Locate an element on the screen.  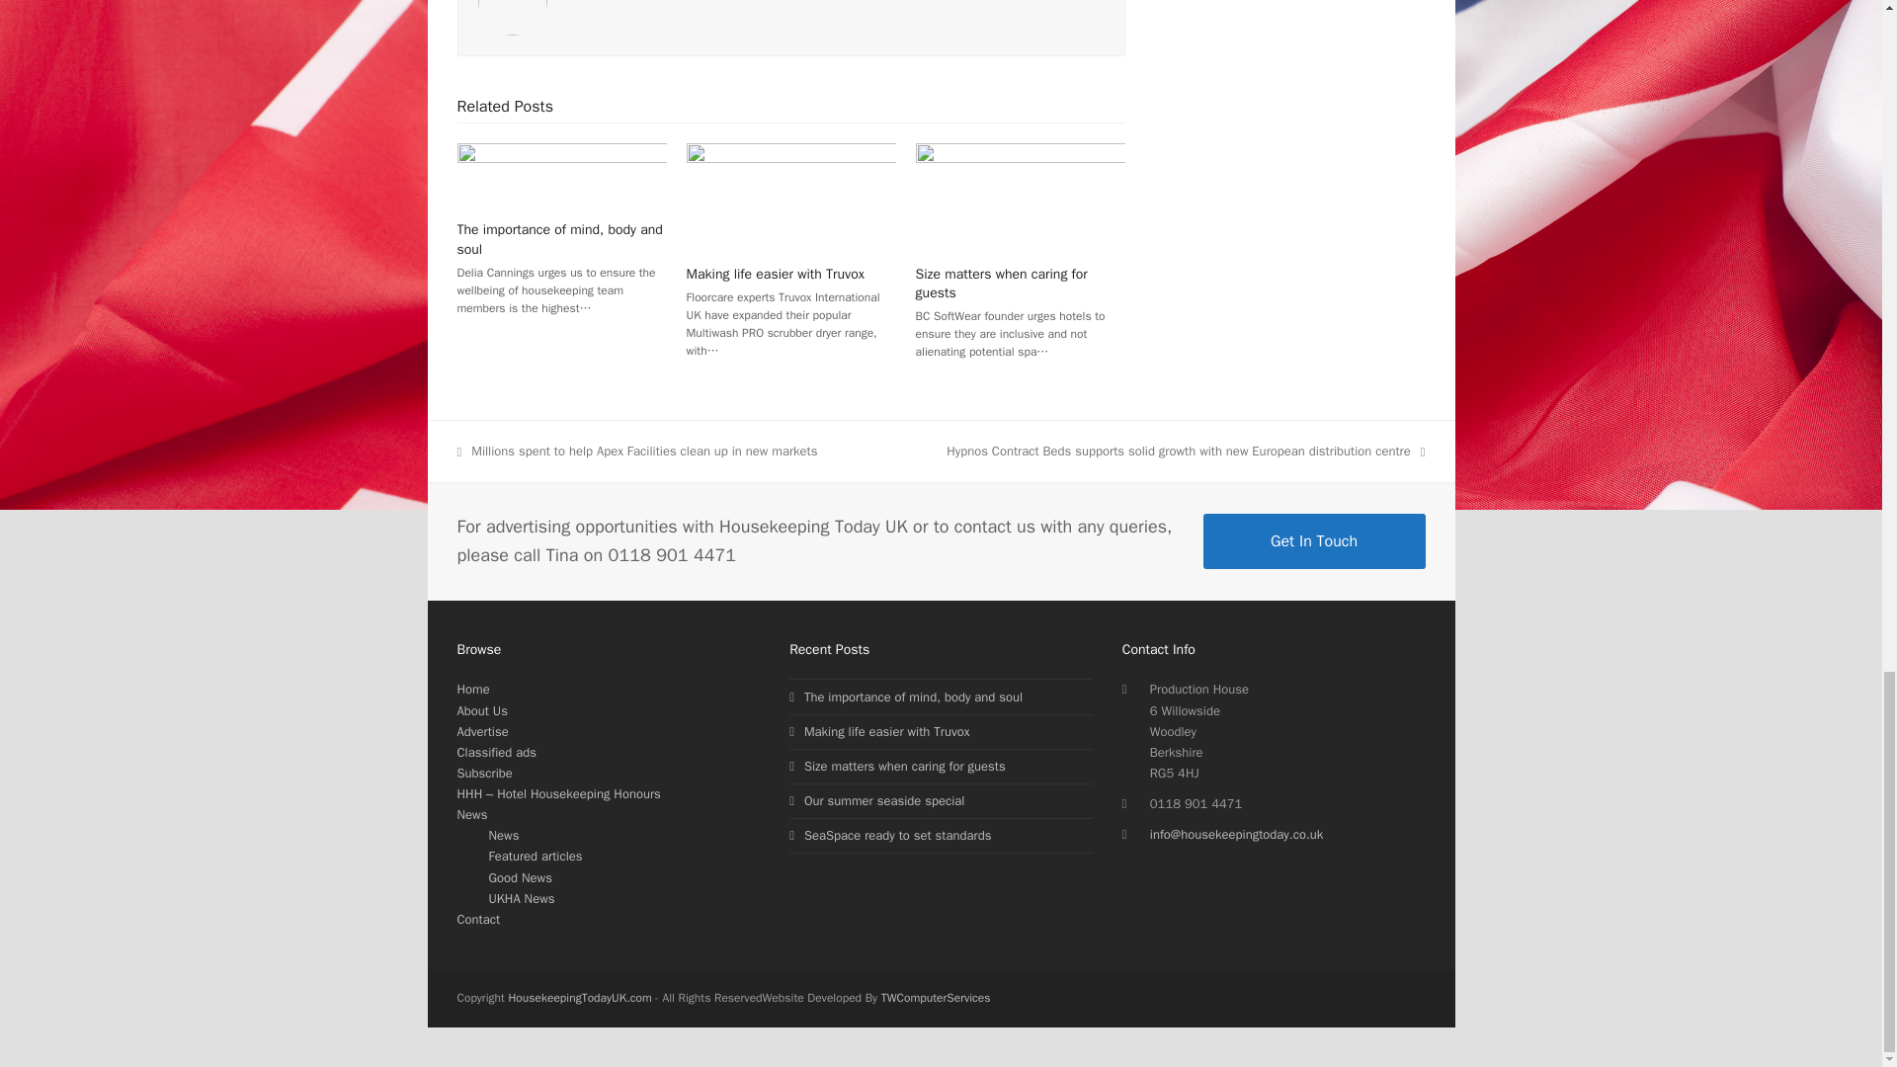
The importance of mind, body and soul is located at coordinates (561, 173).